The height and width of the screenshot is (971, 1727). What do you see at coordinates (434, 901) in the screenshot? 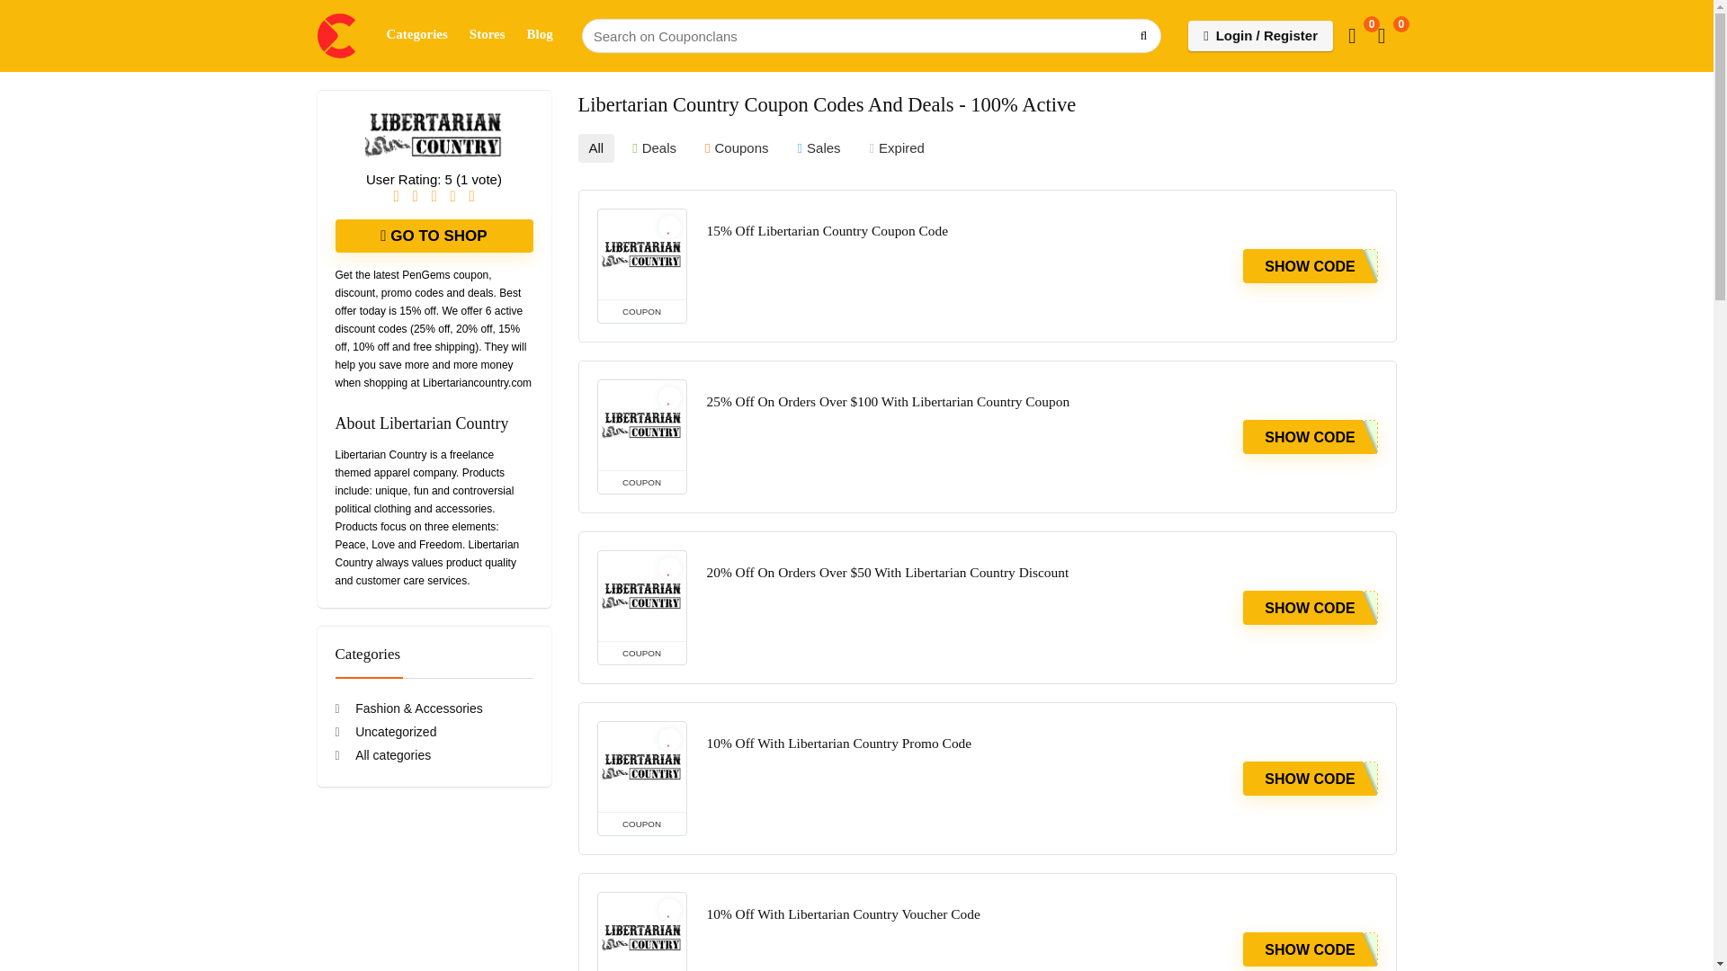
I see `Advertisement` at bounding box center [434, 901].